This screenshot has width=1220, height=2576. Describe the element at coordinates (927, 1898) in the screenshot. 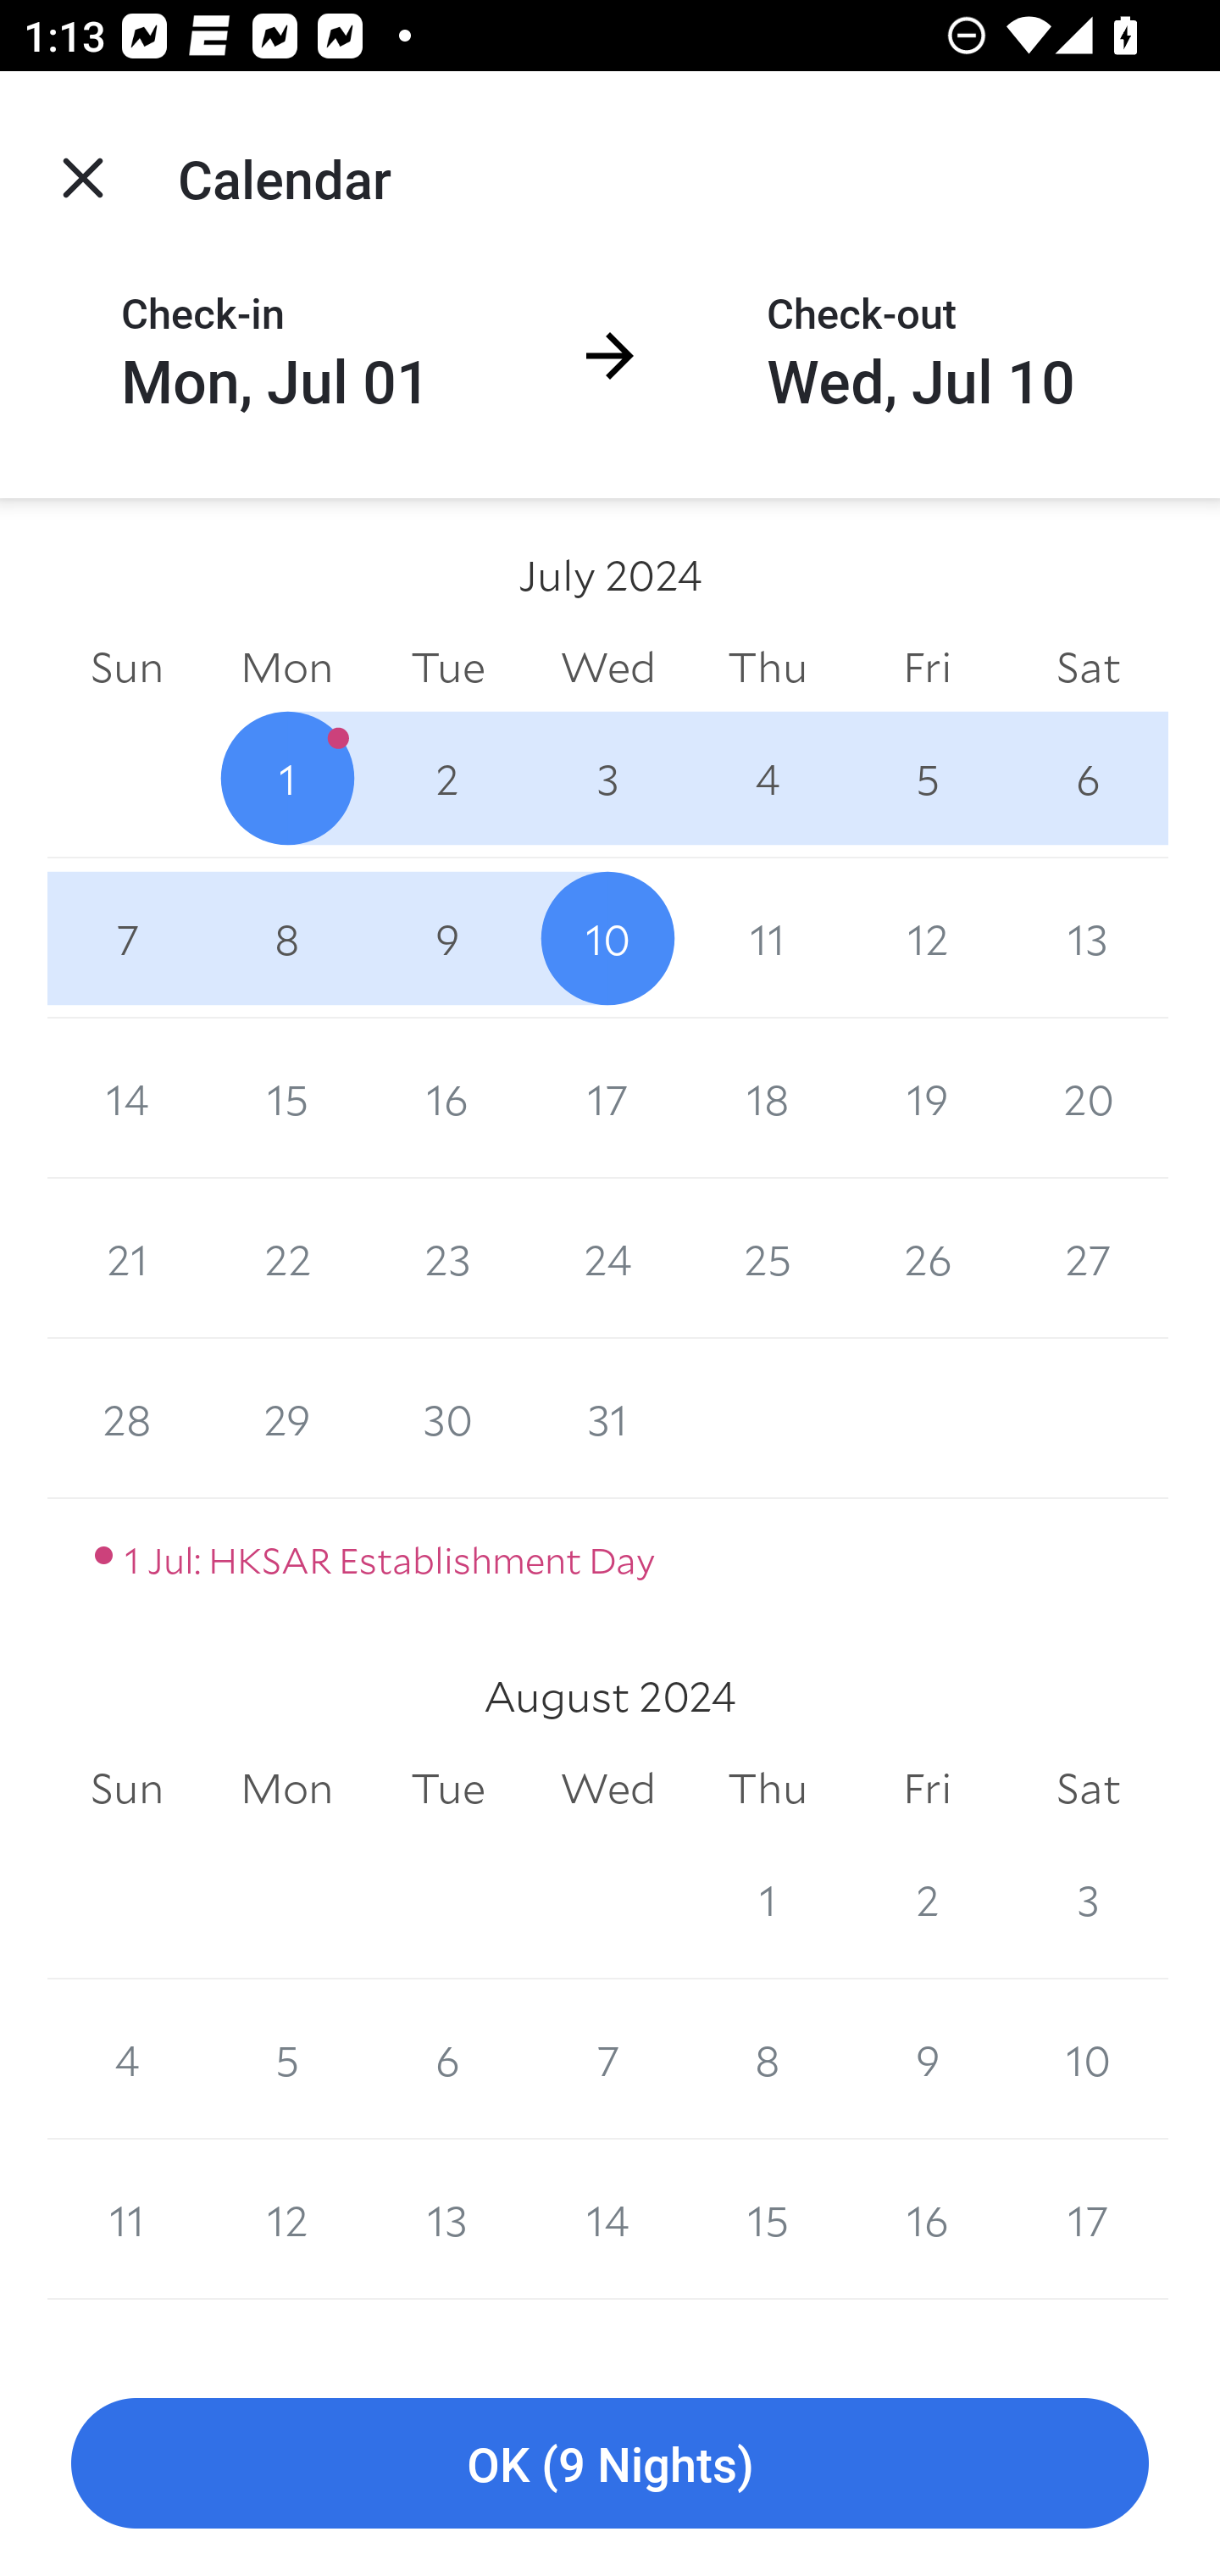

I see `2 2 August 2024` at that location.